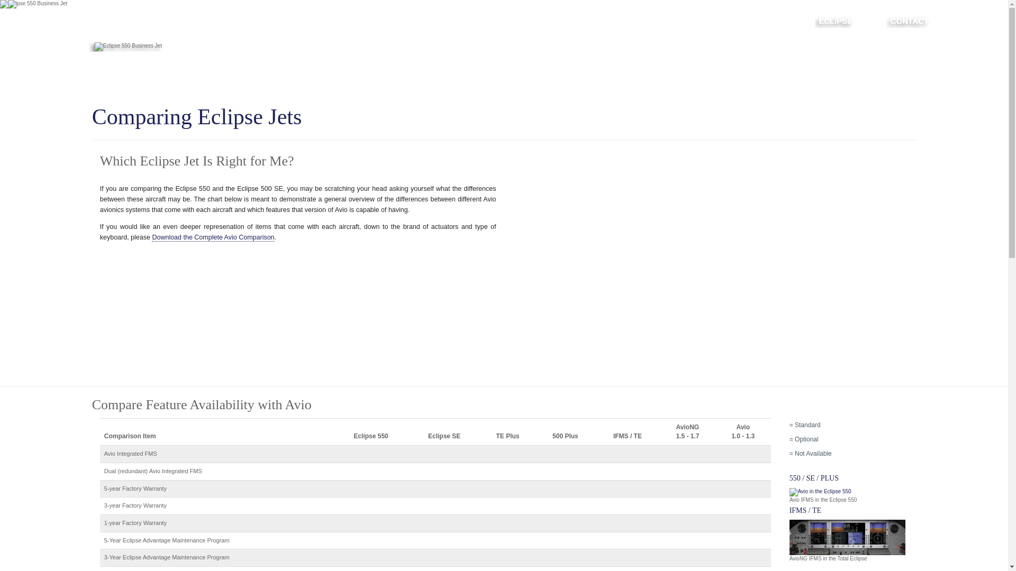  I want to click on The Eclipse 550 Twin-Engine Jet, so click(33, 4).